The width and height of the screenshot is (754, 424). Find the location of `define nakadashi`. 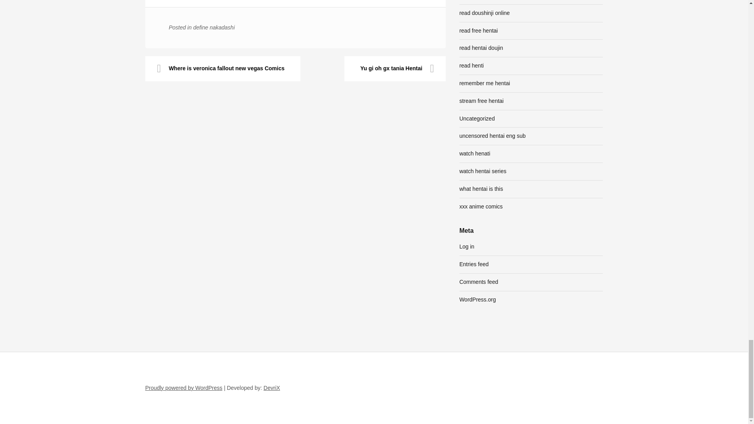

define nakadashi is located at coordinates (214, 27).